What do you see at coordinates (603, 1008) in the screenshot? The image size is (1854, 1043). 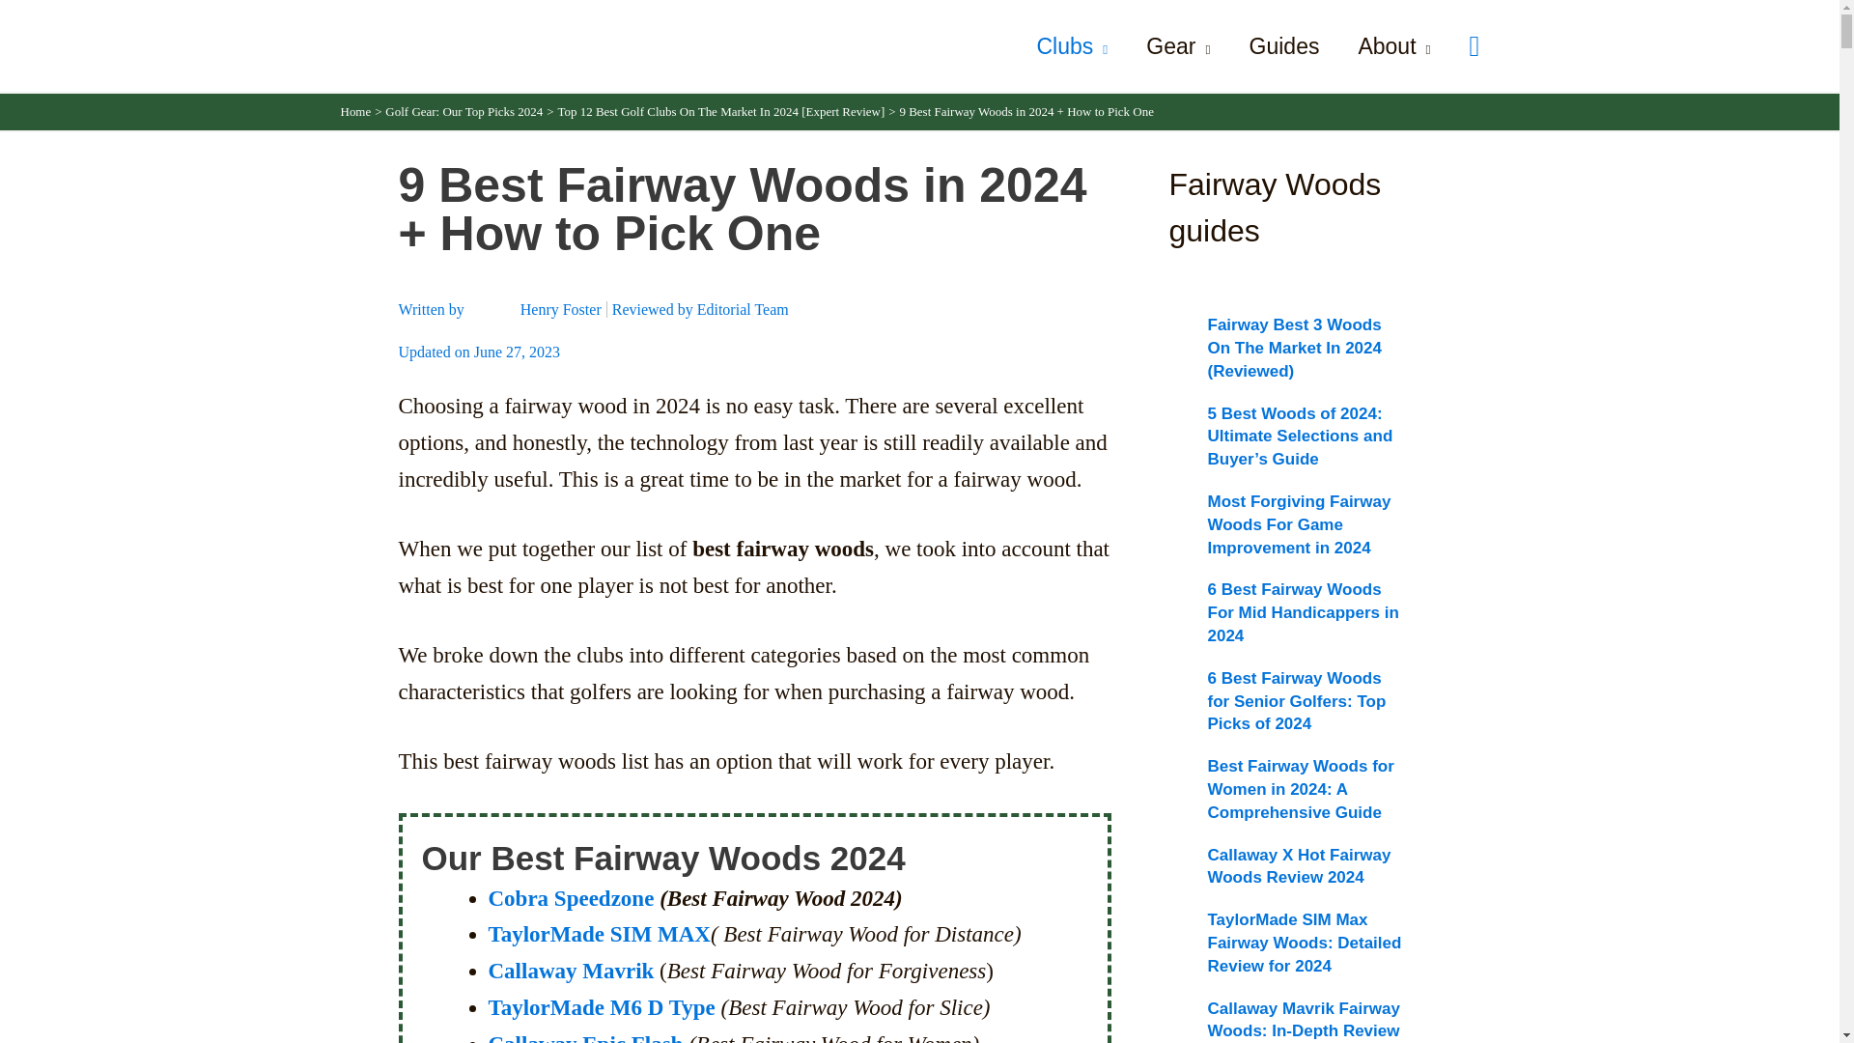 I see `TaylorMade M6 D Type` at bounding box center [603, 1008].